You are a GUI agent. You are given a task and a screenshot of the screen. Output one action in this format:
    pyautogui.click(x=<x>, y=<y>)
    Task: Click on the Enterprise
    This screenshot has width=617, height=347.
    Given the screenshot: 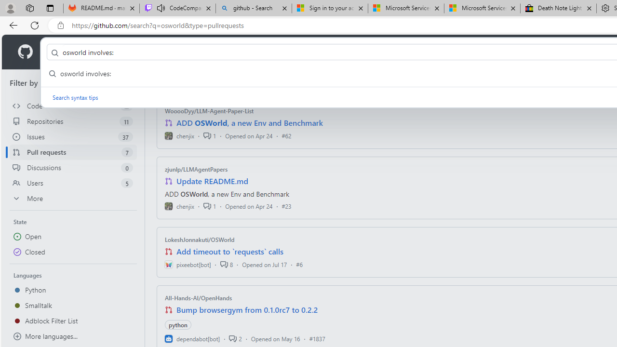 What is the action you would take?
    pyautogui.click(x=272, y=52)
    